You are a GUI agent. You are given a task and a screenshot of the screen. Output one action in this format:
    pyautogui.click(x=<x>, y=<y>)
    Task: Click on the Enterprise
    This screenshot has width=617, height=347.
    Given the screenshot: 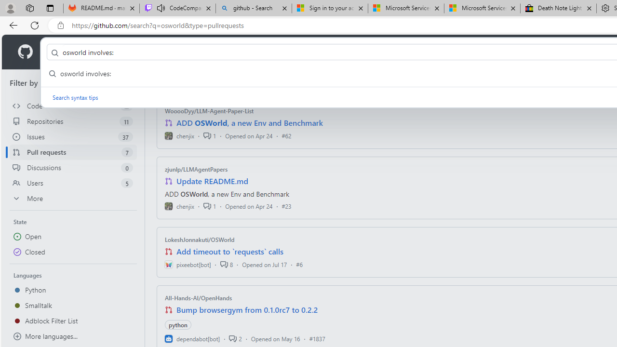 What is the action you would take?
    pyautogui.click(x=272, y=52)
    